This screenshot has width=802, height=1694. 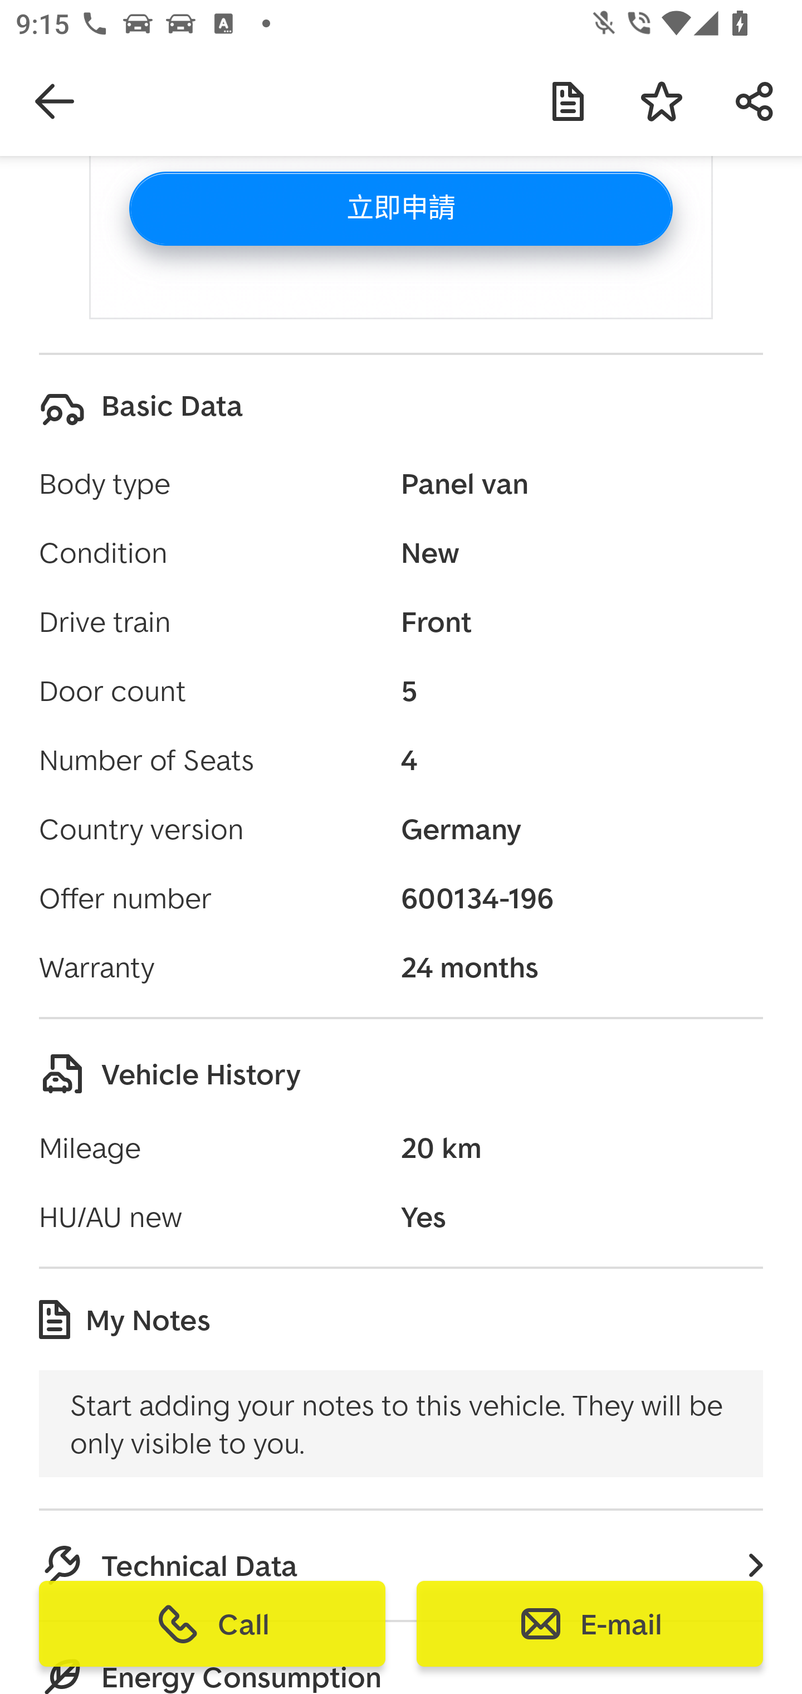 I want to click on Forward, so click(x=755, y=101).